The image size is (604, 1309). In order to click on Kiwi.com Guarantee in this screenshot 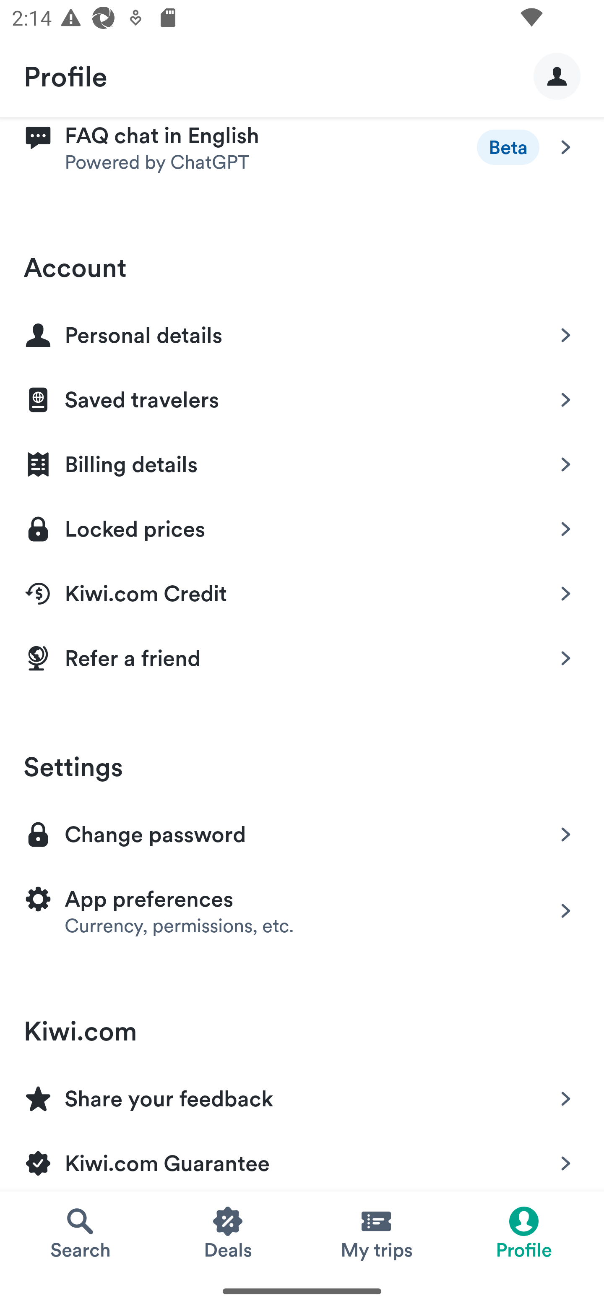, I will do `click(302, 1160)`.